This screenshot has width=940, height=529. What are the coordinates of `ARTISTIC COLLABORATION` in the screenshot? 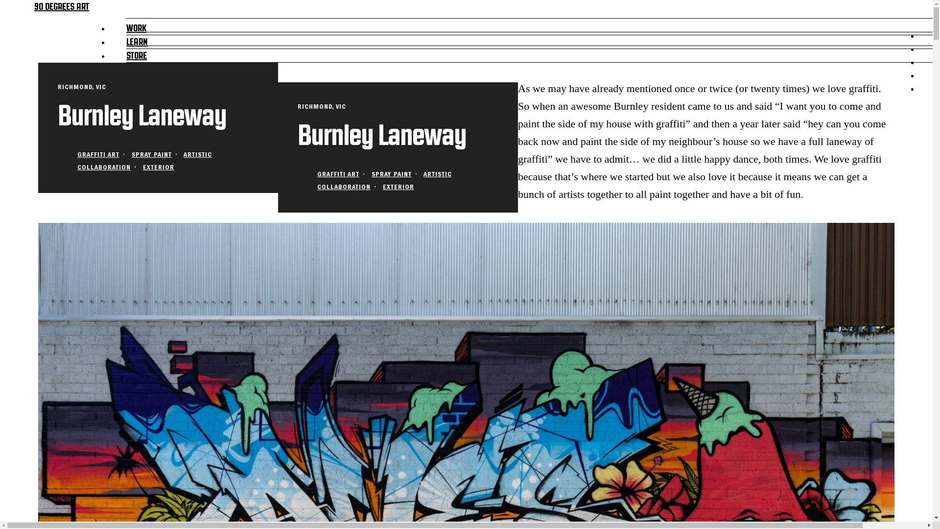 It's located at (385, 180).